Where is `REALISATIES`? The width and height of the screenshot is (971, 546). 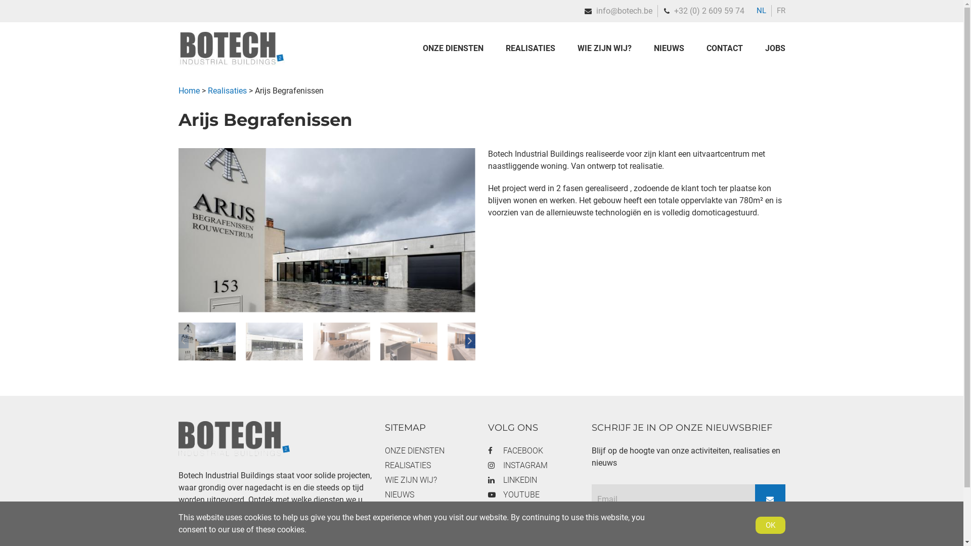
REALISATIES is located at coordinates (530, 49).